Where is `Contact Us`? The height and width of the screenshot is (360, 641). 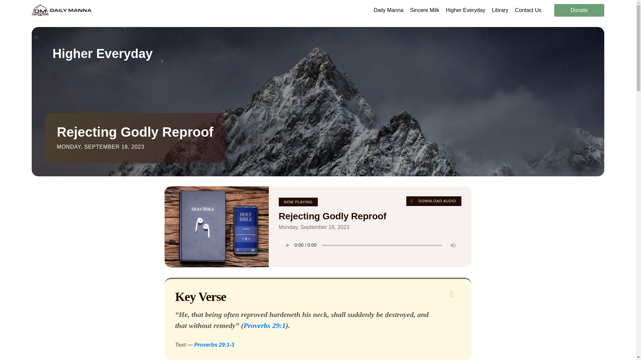
Contact Us is located at coordinates (528, 10).